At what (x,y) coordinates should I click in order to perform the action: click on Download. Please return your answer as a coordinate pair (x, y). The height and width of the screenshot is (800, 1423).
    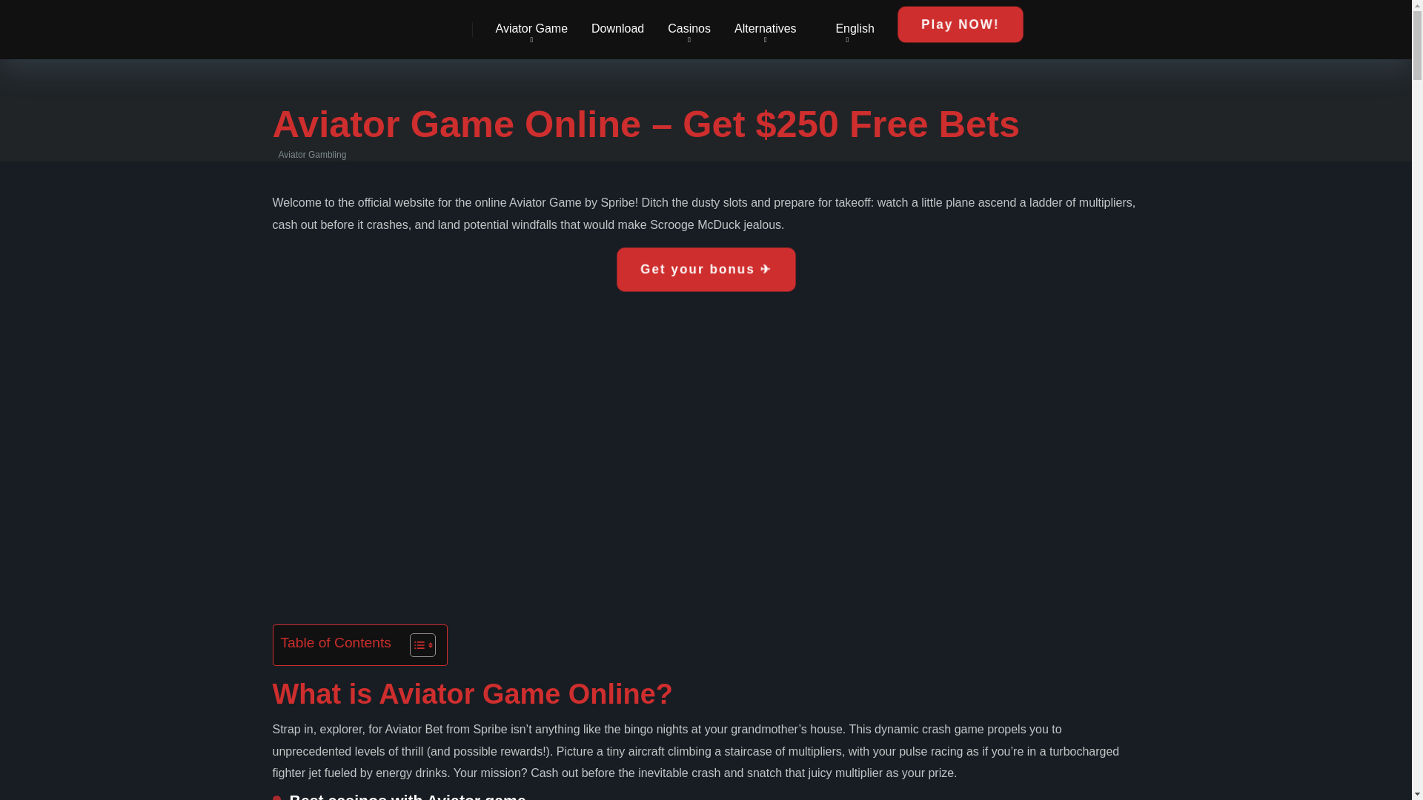
    Looking at the image, I should click on (617, 30).